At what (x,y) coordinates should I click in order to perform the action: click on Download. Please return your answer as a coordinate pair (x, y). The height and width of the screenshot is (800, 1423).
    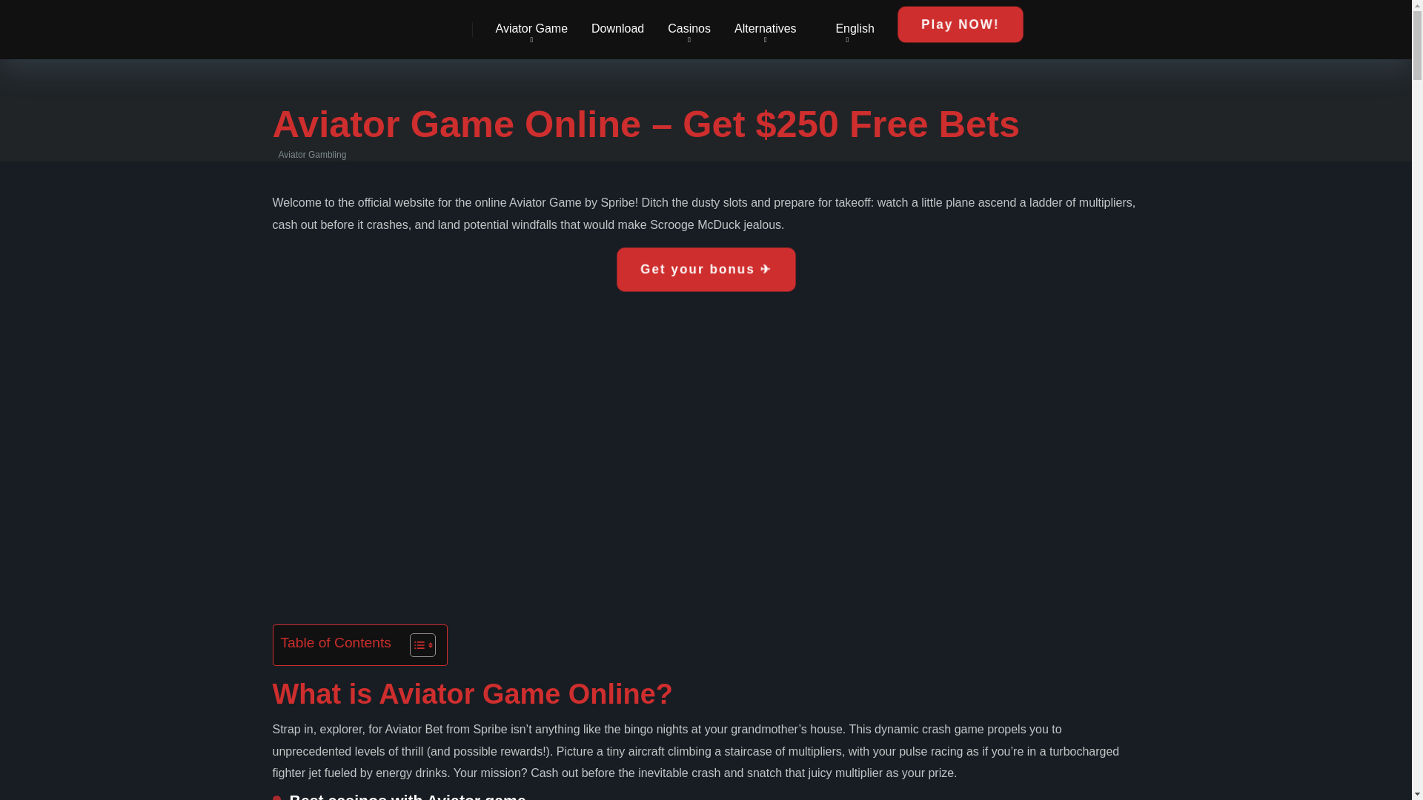
    Looking at the image, I should click on (617, 30).